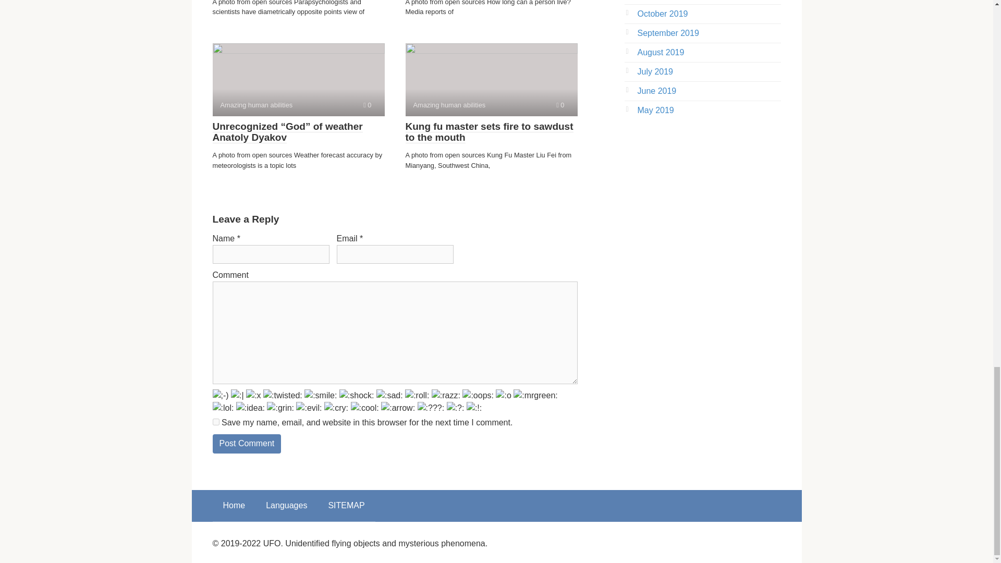 This screenshot has height=563, width=1001. I want to click on Post Comment, so click(247, 444).